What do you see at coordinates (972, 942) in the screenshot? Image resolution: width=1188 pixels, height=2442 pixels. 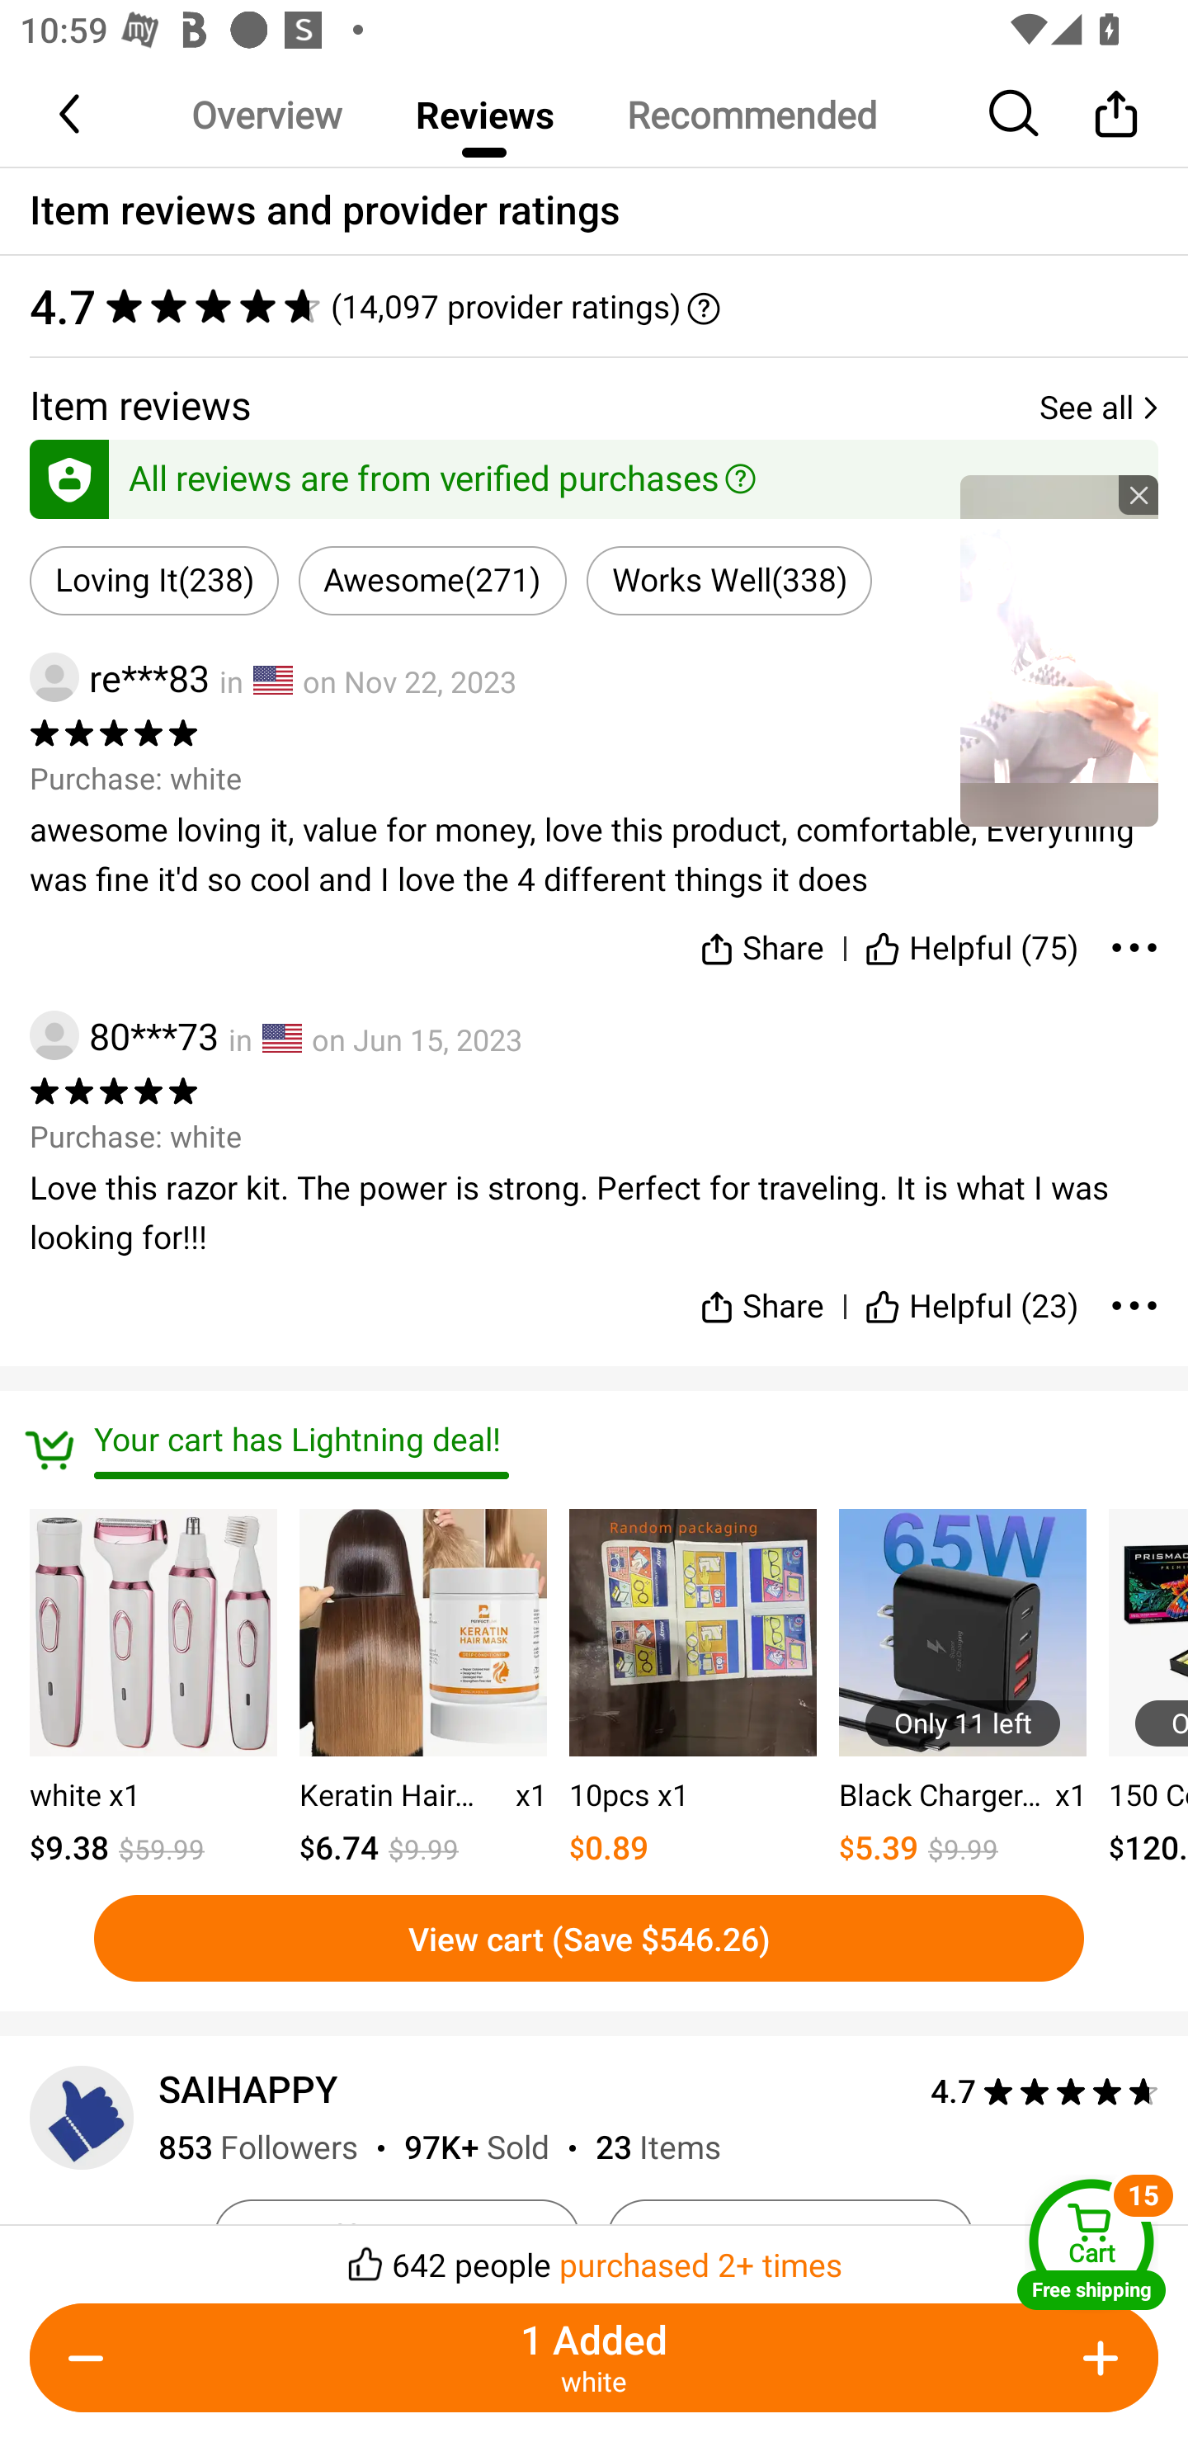 I see `  Helpful (75)` at bounding box center [972, 942].